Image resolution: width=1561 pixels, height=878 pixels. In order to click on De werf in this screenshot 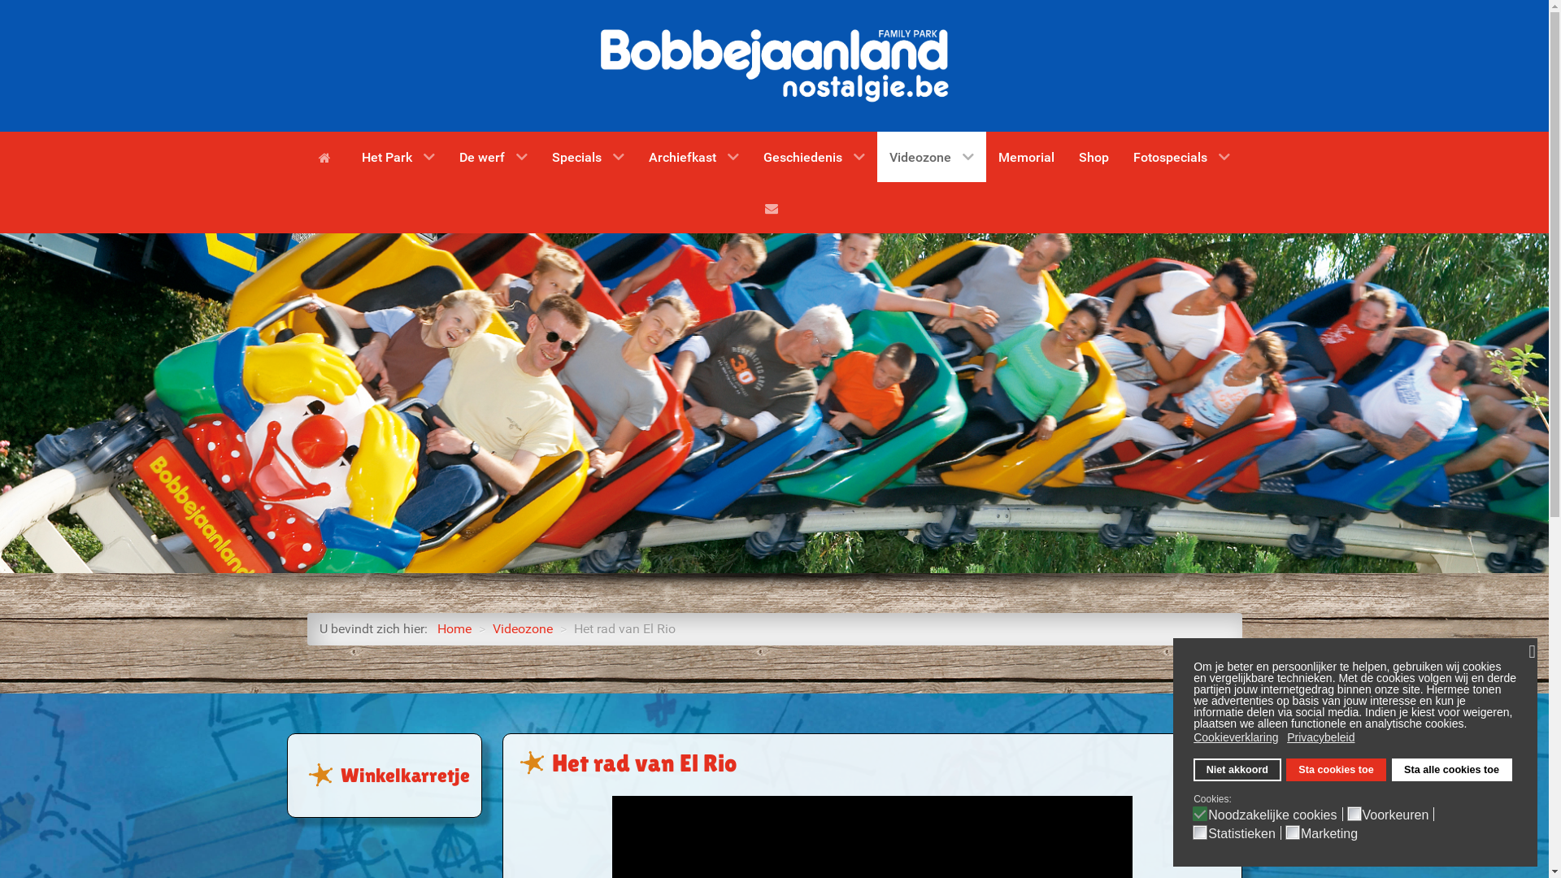, I will do `click(494, 157)`.